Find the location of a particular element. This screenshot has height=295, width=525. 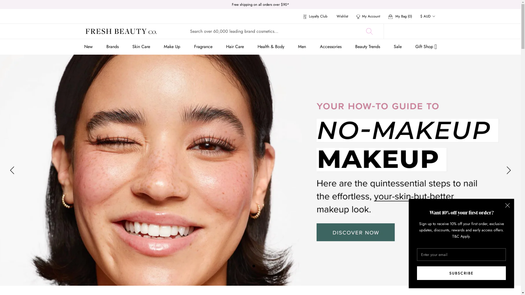

My Bag (0) is located at coordinates (400, 16).